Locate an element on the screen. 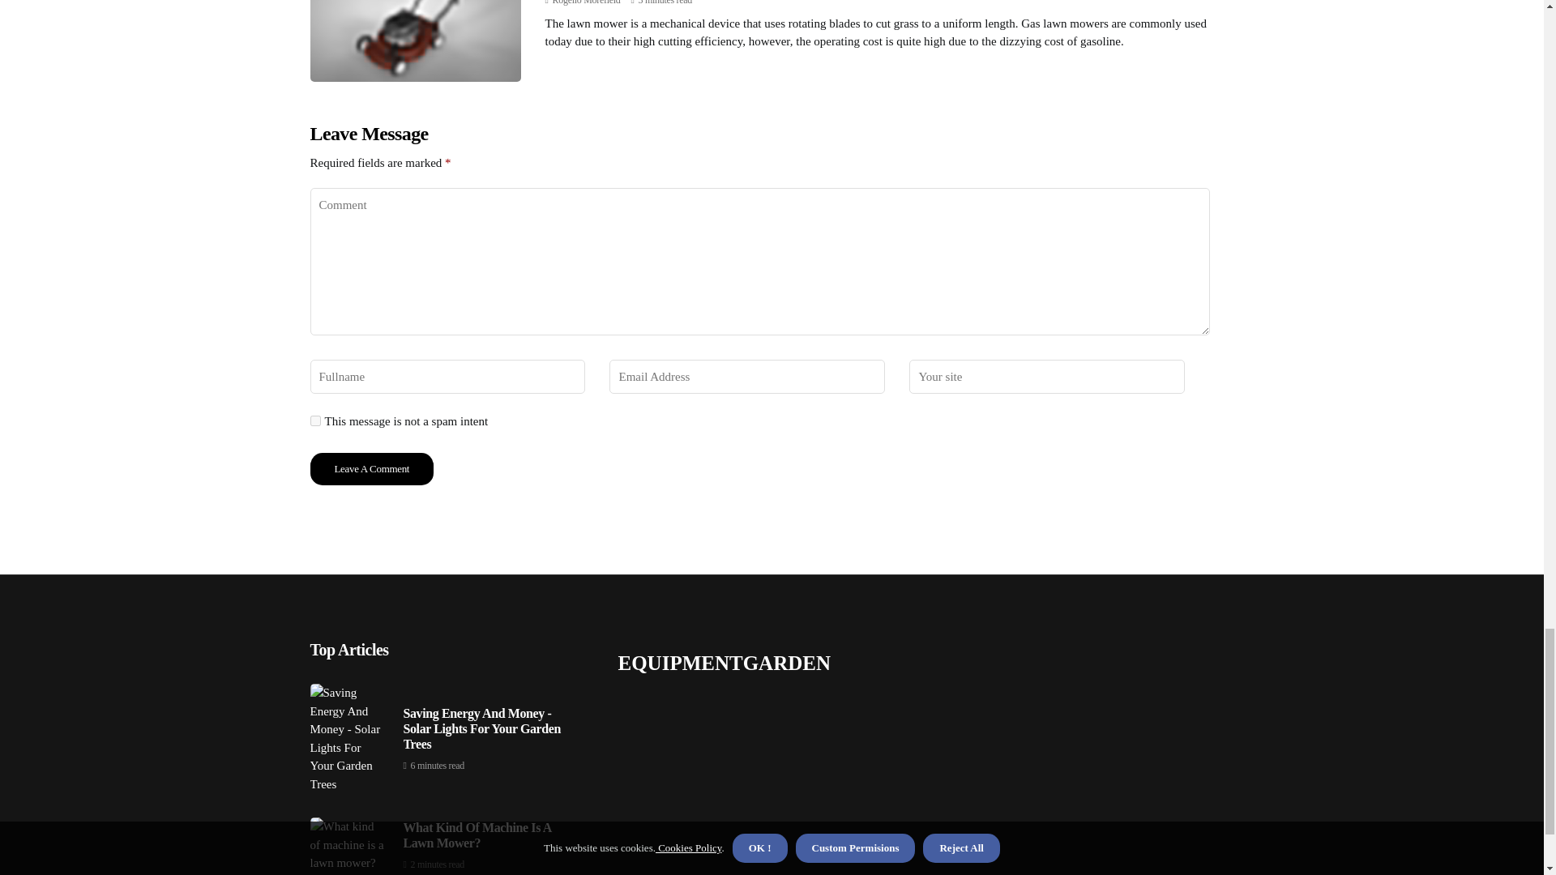  Leave a Comment is located at coordinates (371, 469).